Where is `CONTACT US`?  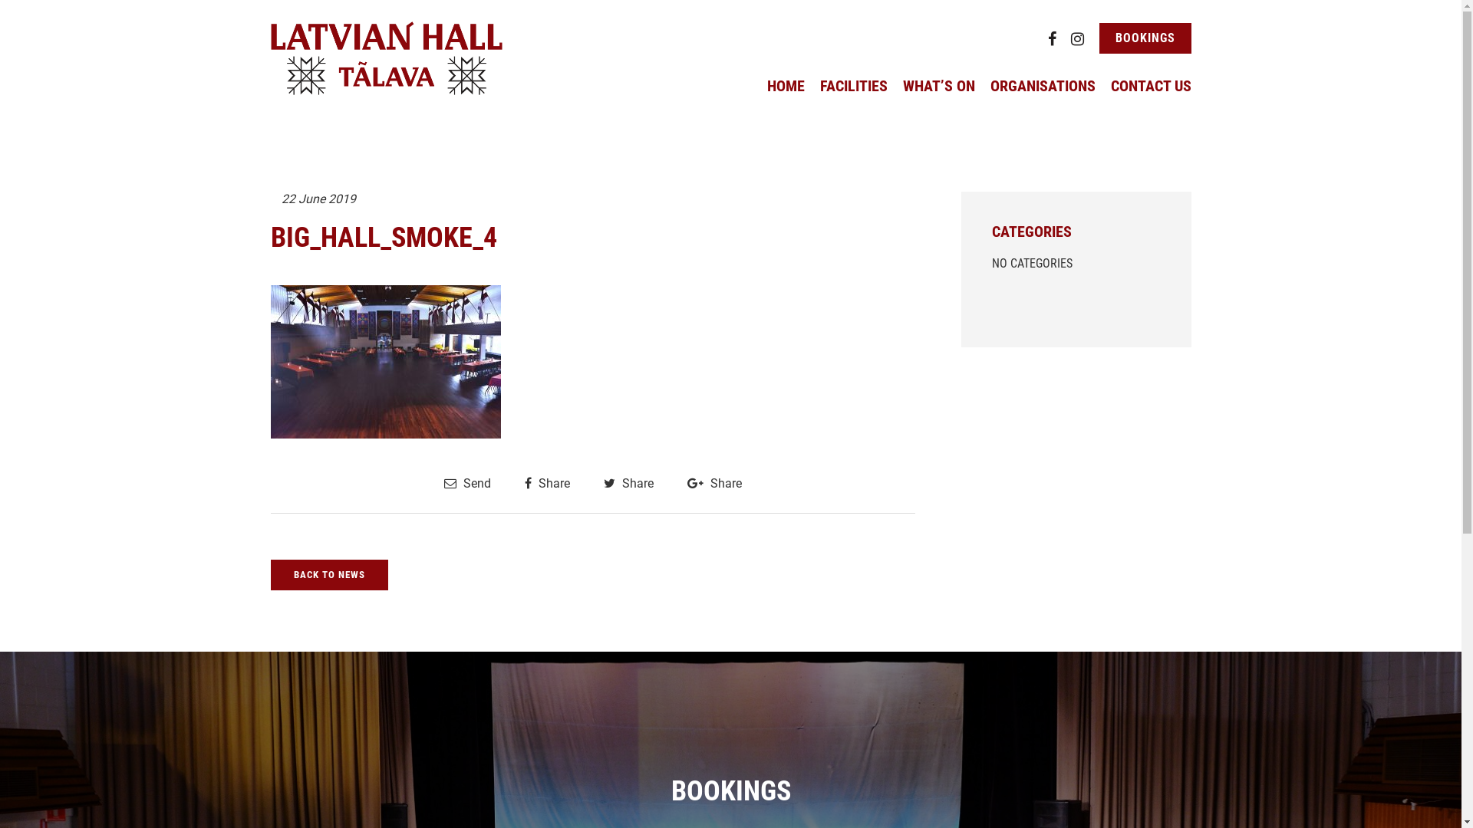
CONTACT US is located at coordinates (1151, 86).